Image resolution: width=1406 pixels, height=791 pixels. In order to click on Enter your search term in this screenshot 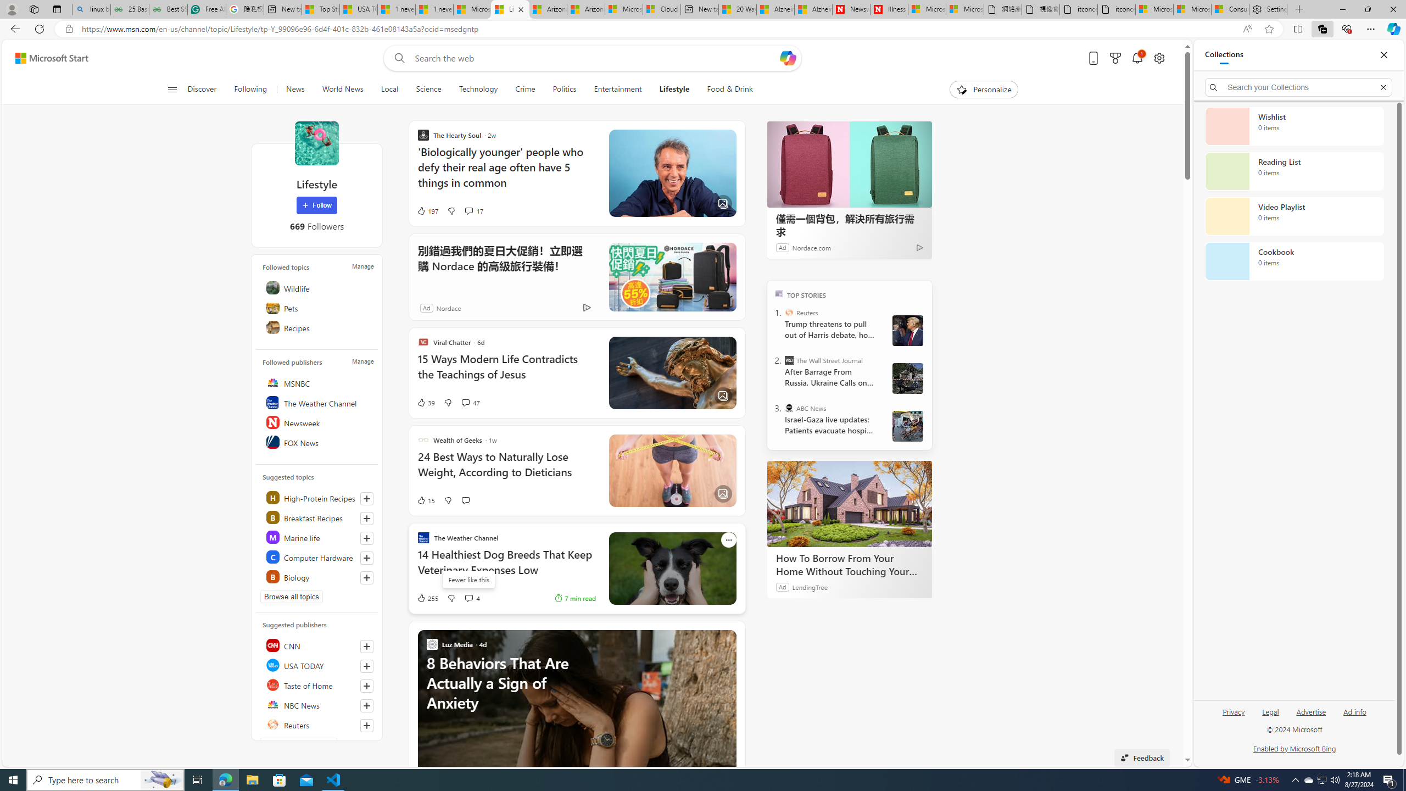, I will do `click(596, 58)`.